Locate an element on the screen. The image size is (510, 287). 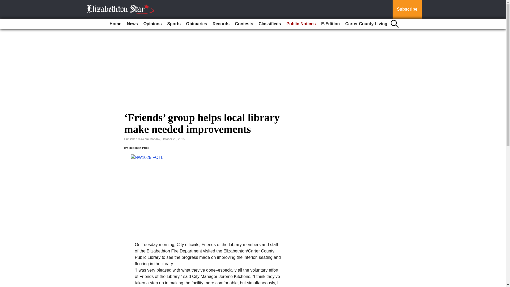
Records is located at coordinates (221, 24).